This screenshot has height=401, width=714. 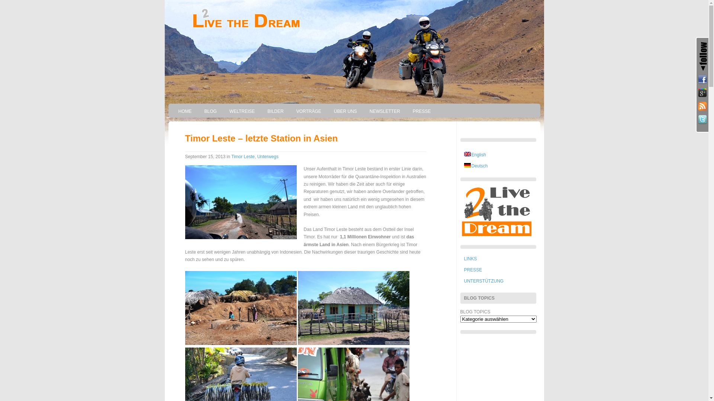 I want to click on Add us, so click(x=702, y=93).